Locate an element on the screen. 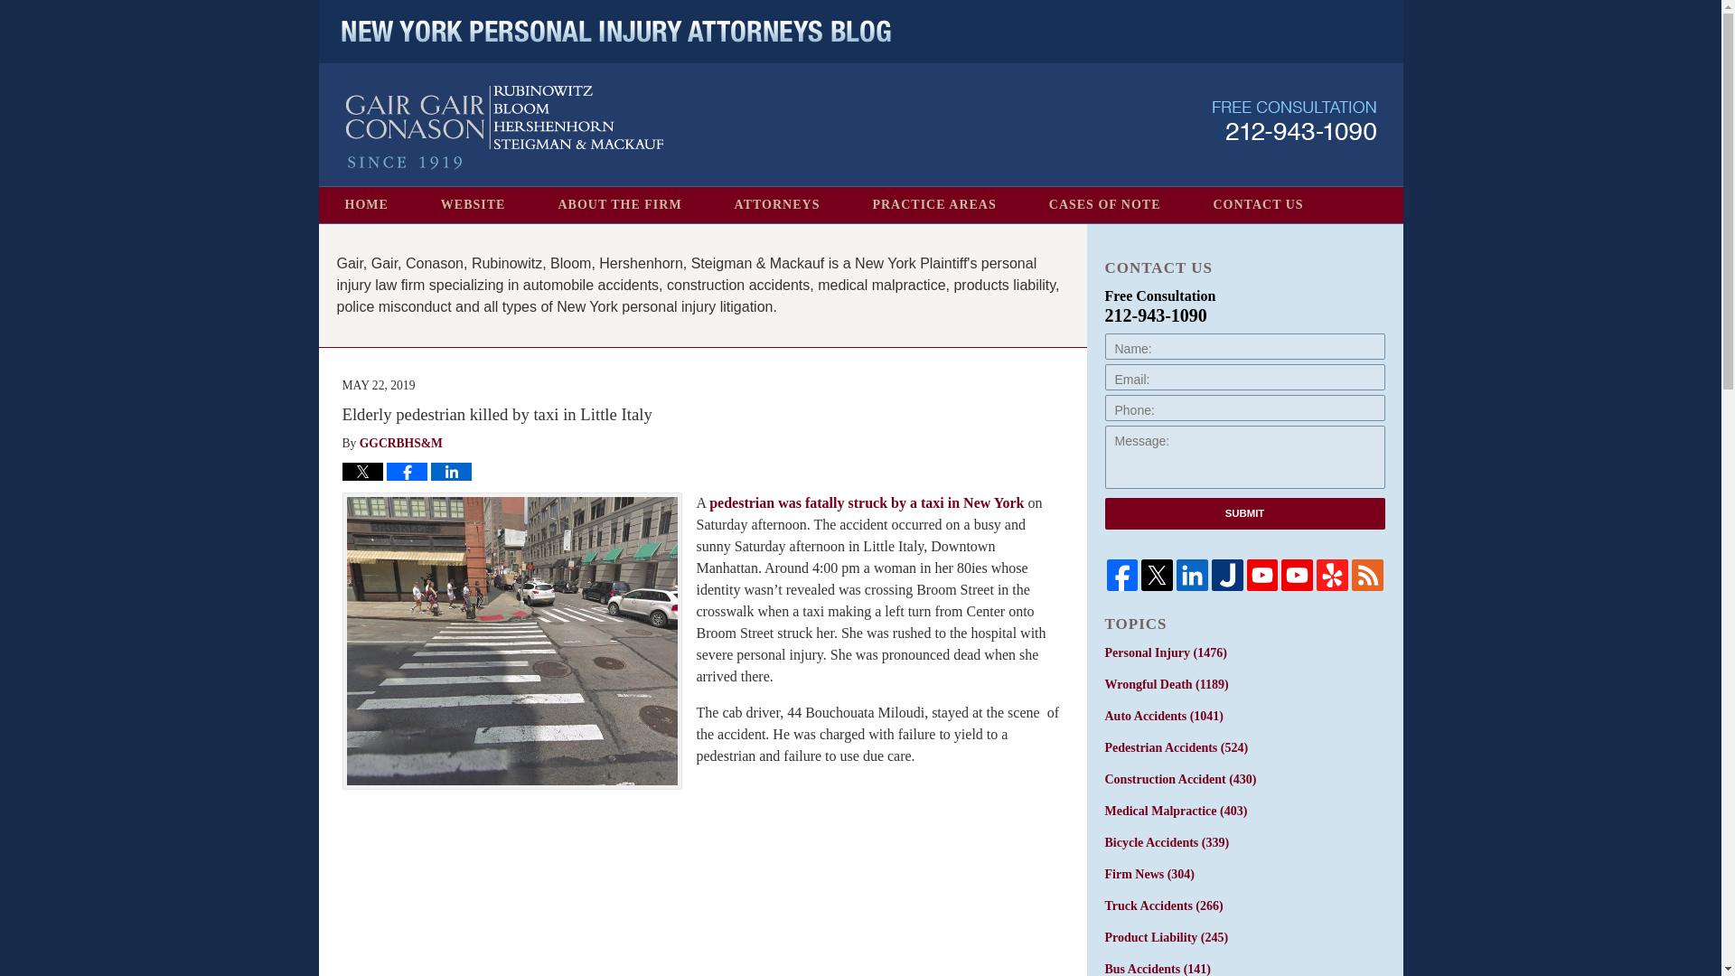 The image size is (1735, 976). ATTORNEYS is located at coordinates (777, 205).